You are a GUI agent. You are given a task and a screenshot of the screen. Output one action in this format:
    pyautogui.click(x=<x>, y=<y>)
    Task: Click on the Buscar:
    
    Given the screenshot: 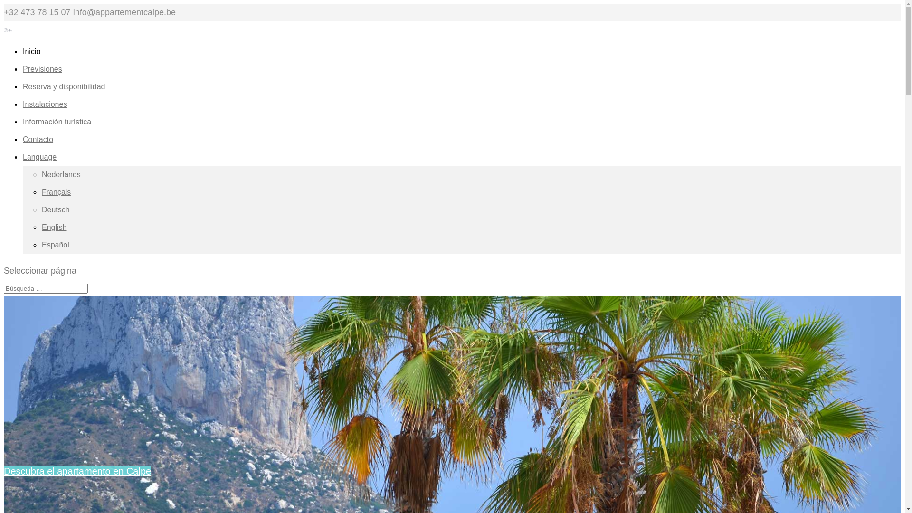 What is the action you would take?
    pyautogui.click(x=46, y=289)
    